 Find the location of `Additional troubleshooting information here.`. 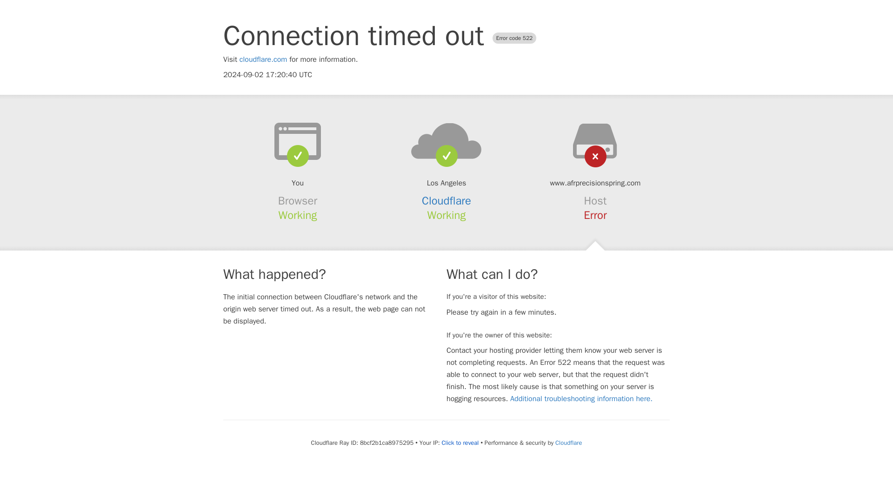

Additional troubleshooting information here. is located at coordinates (581, 399).